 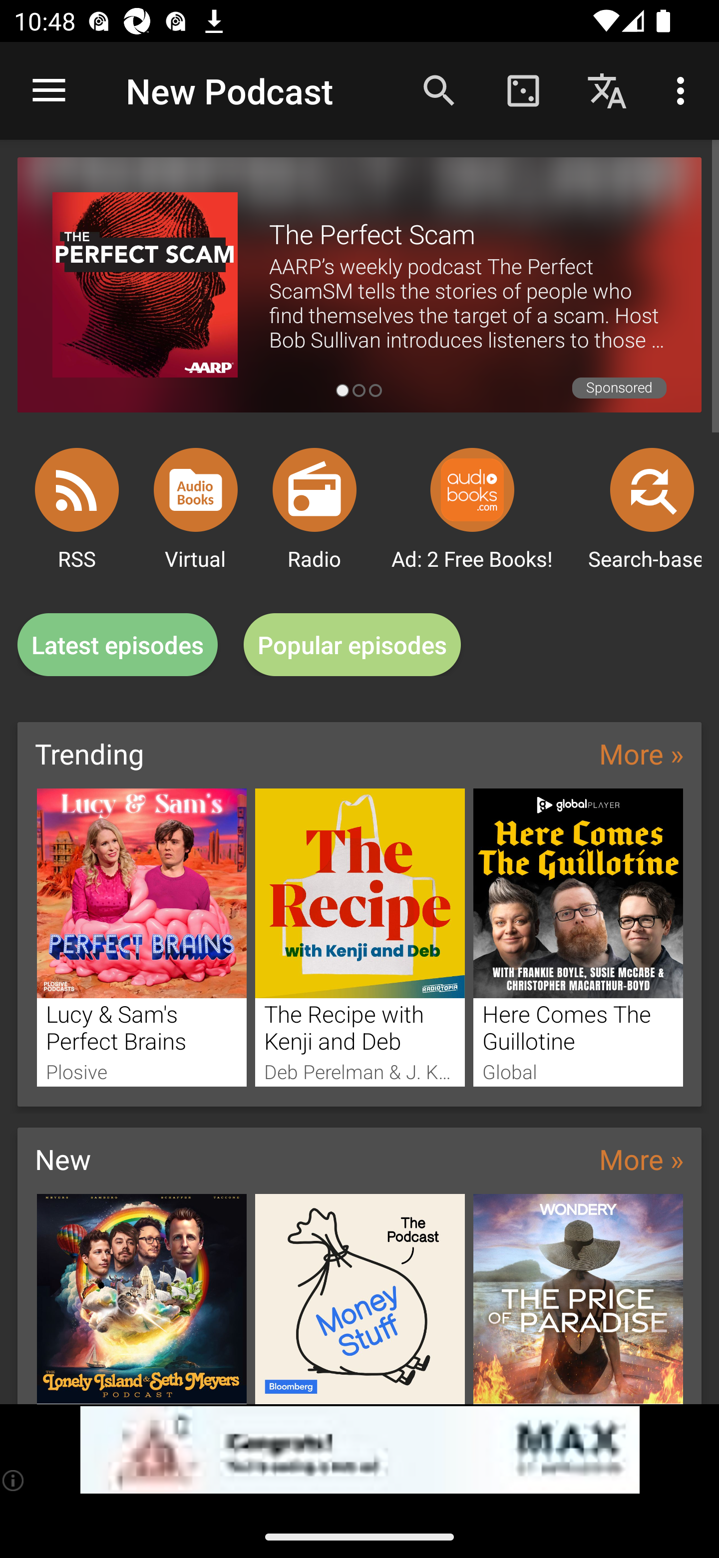 What do you see at coordinates (141, 1298) in the screenshot?
I see `The Lonely Island and Seth Meyers Podcast` at bounding box center [141, 1298].